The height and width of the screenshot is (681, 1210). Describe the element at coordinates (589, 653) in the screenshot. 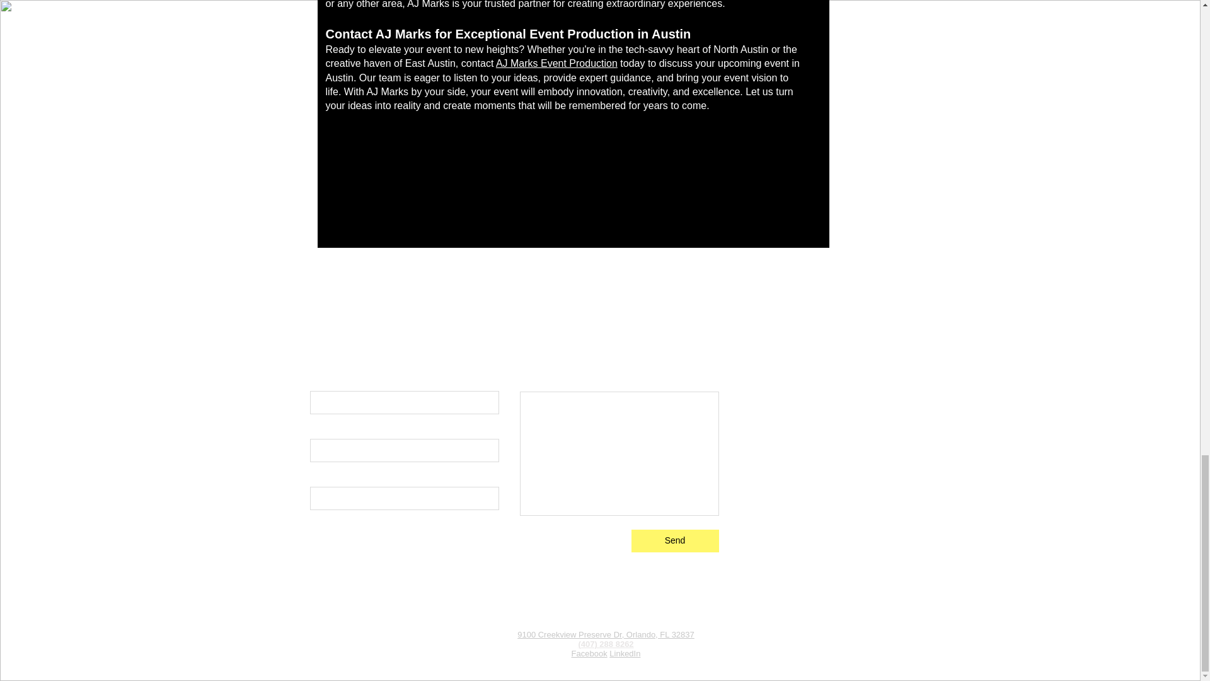

I see `Facebook` at that location.